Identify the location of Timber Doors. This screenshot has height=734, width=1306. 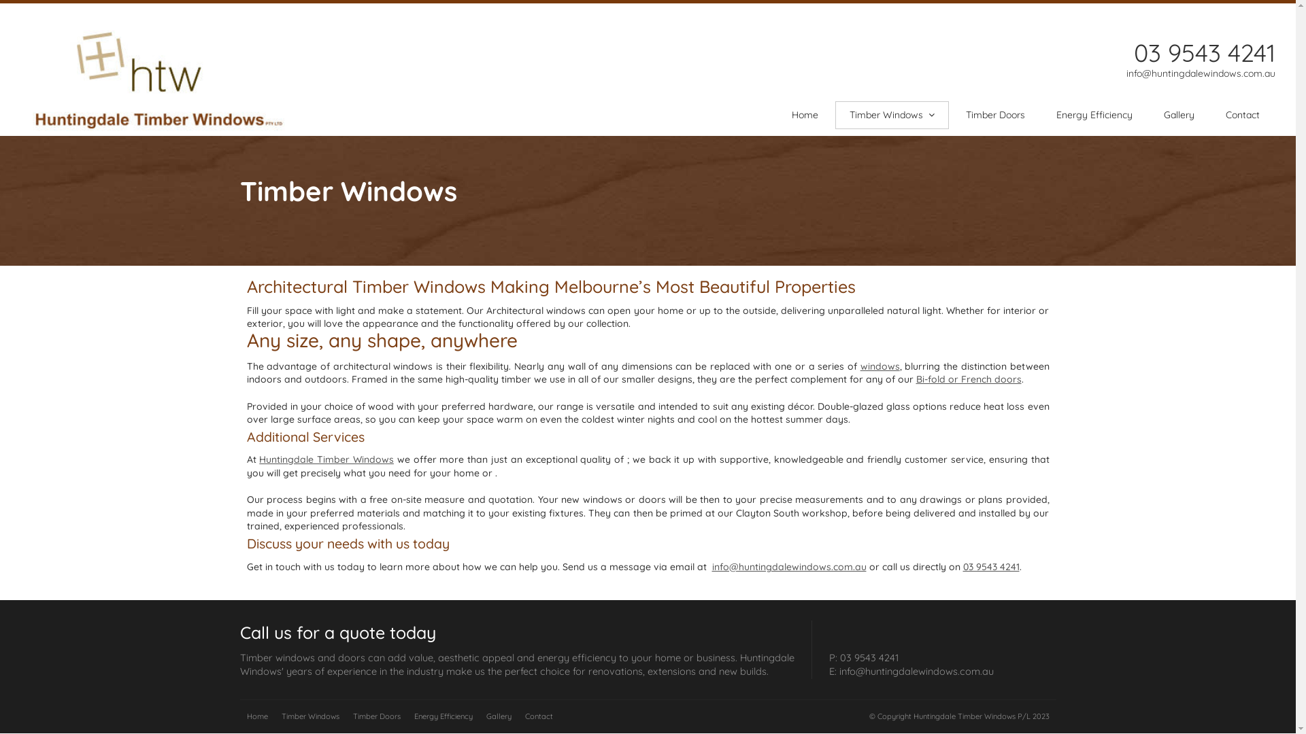
(376, 717).